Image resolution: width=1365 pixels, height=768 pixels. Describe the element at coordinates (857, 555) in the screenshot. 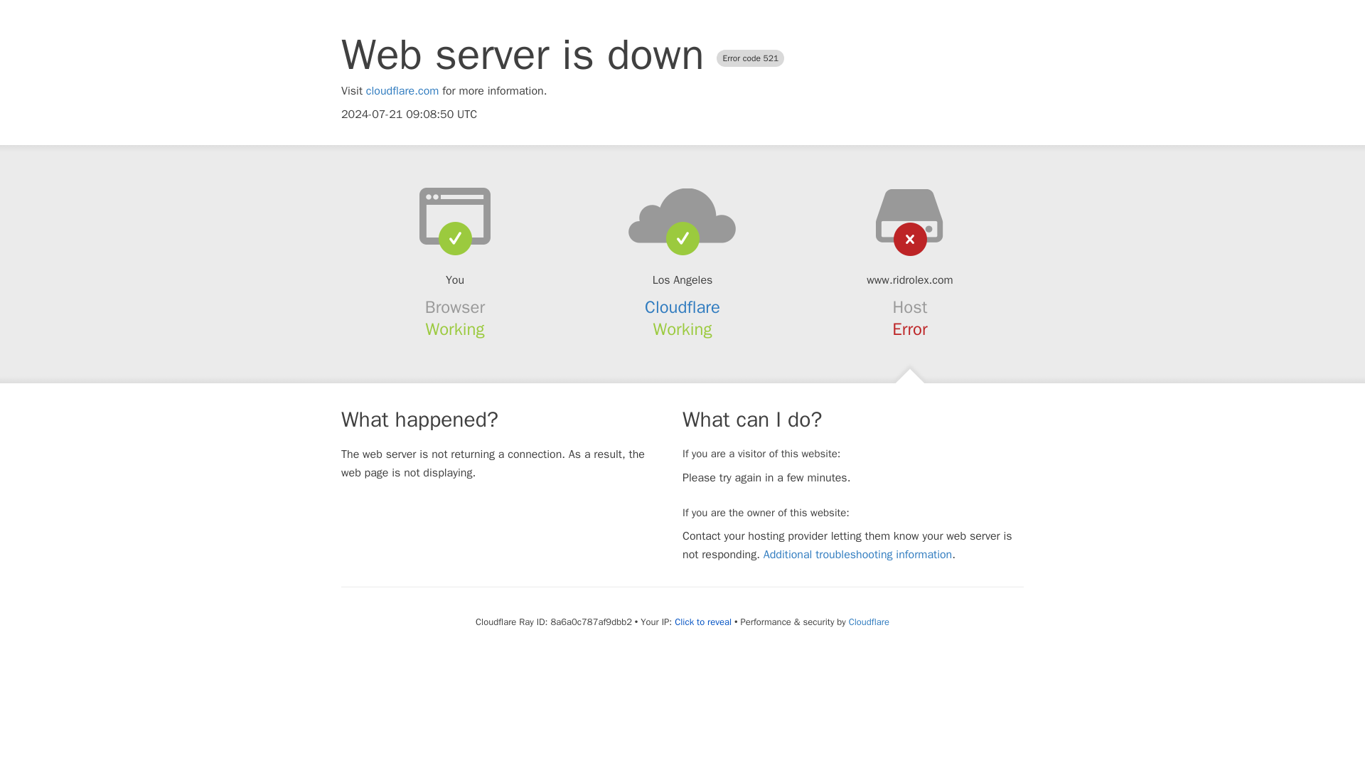

I see `Additional troubleshooting information` at that location.